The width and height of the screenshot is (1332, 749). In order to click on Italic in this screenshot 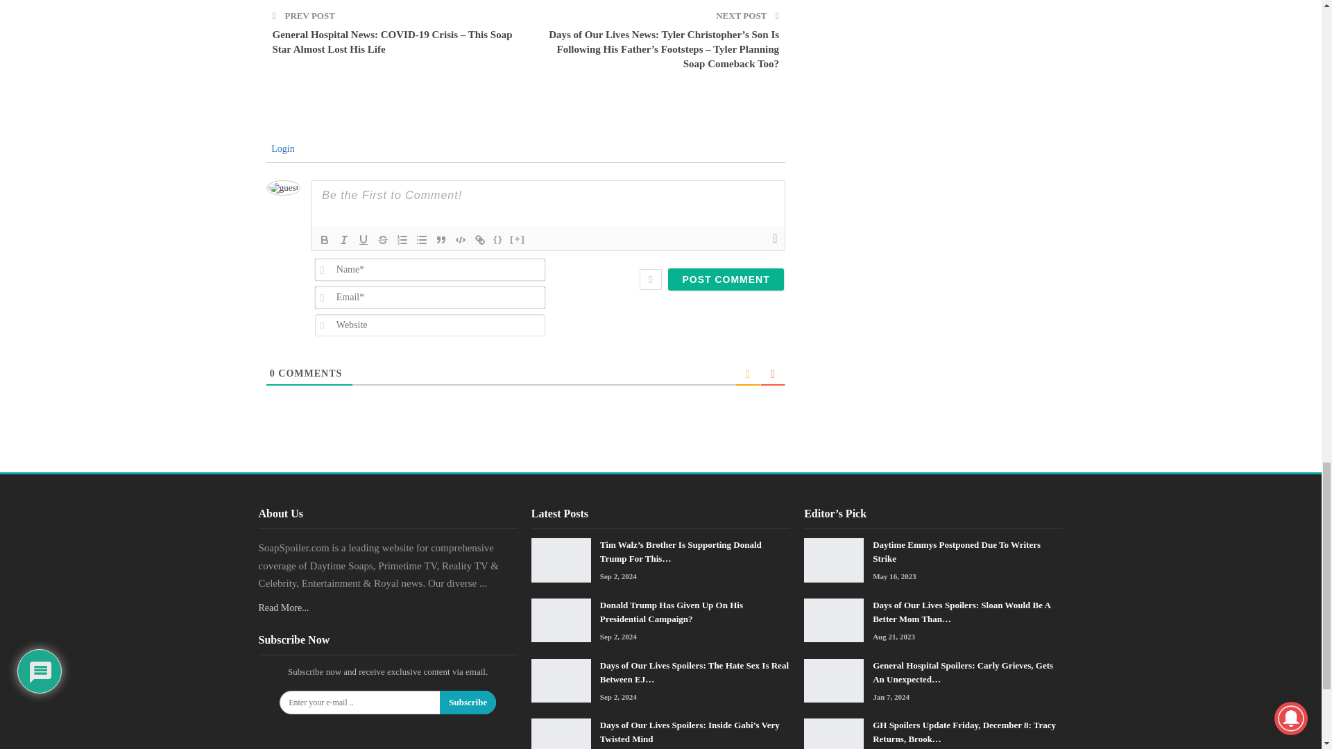, I will do `click(344, 239)`.